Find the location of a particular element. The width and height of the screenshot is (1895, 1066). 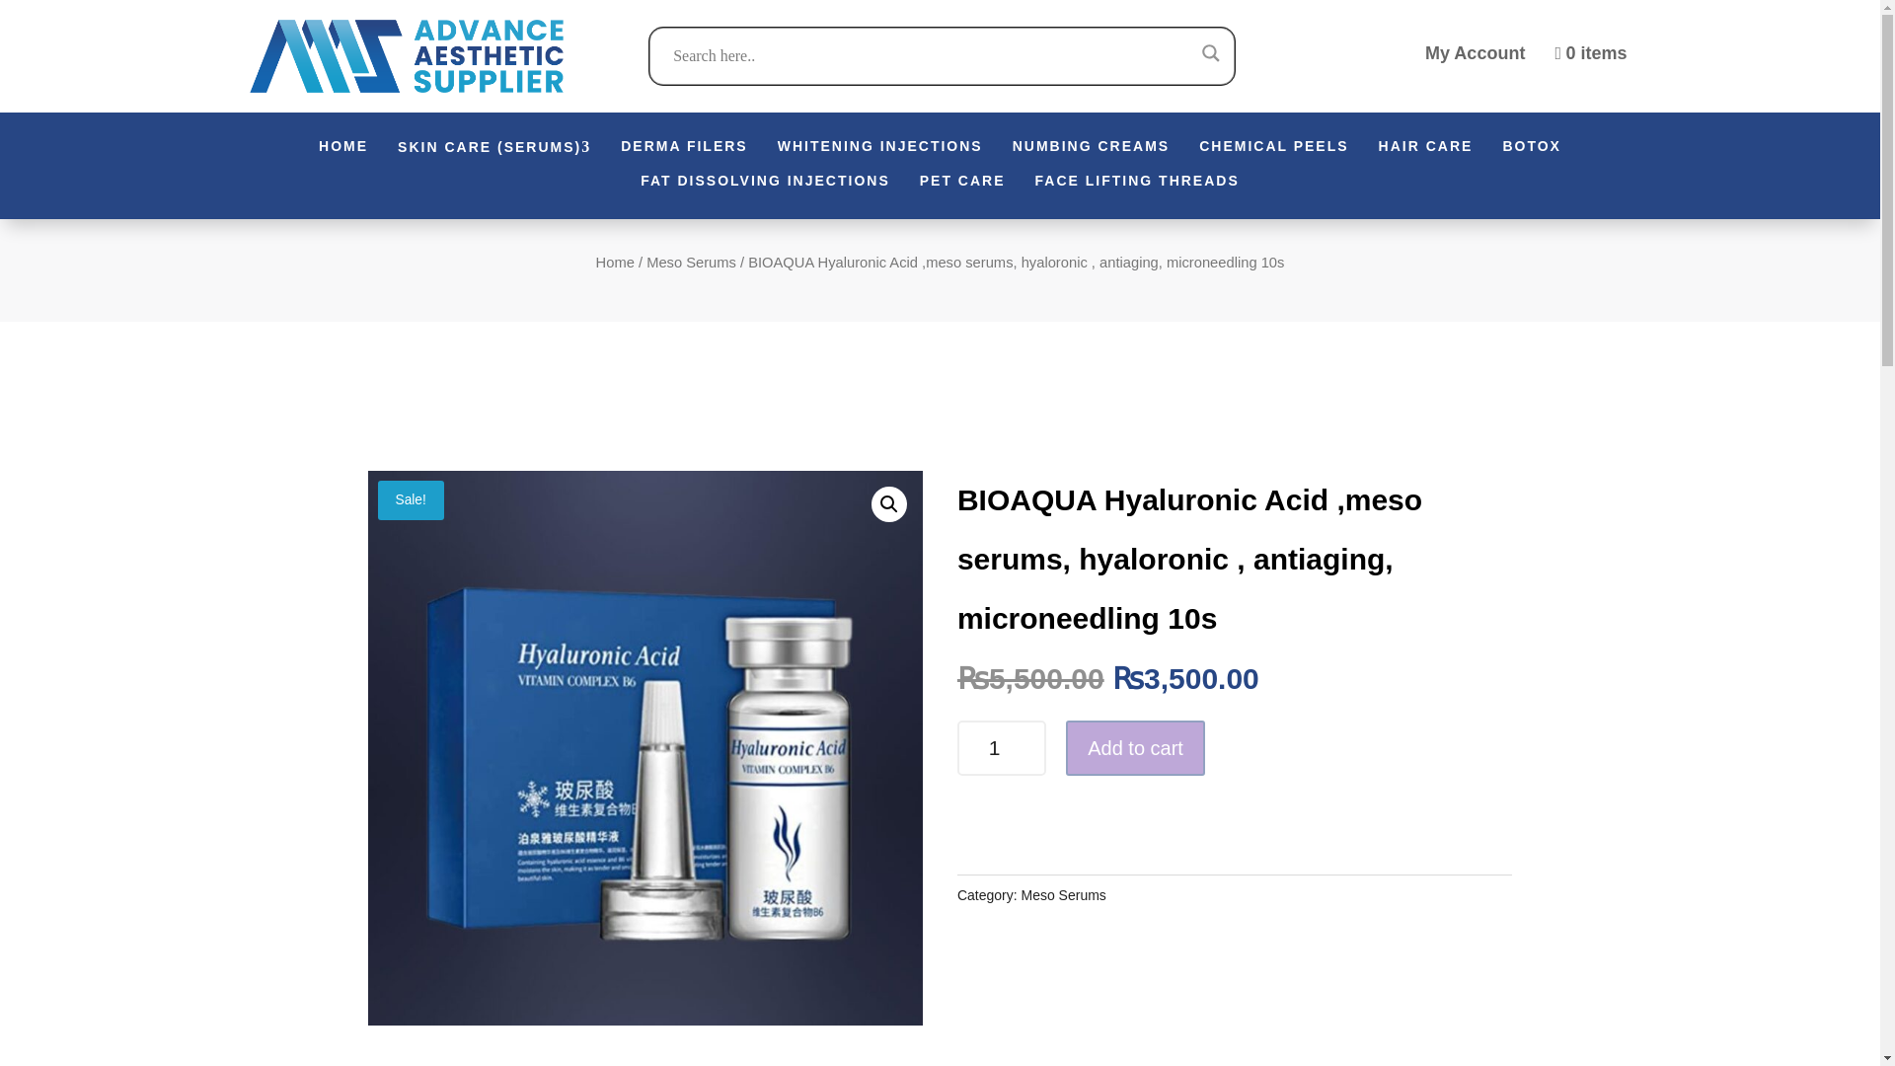

BOTOX is located at coordinates (1532, 148).